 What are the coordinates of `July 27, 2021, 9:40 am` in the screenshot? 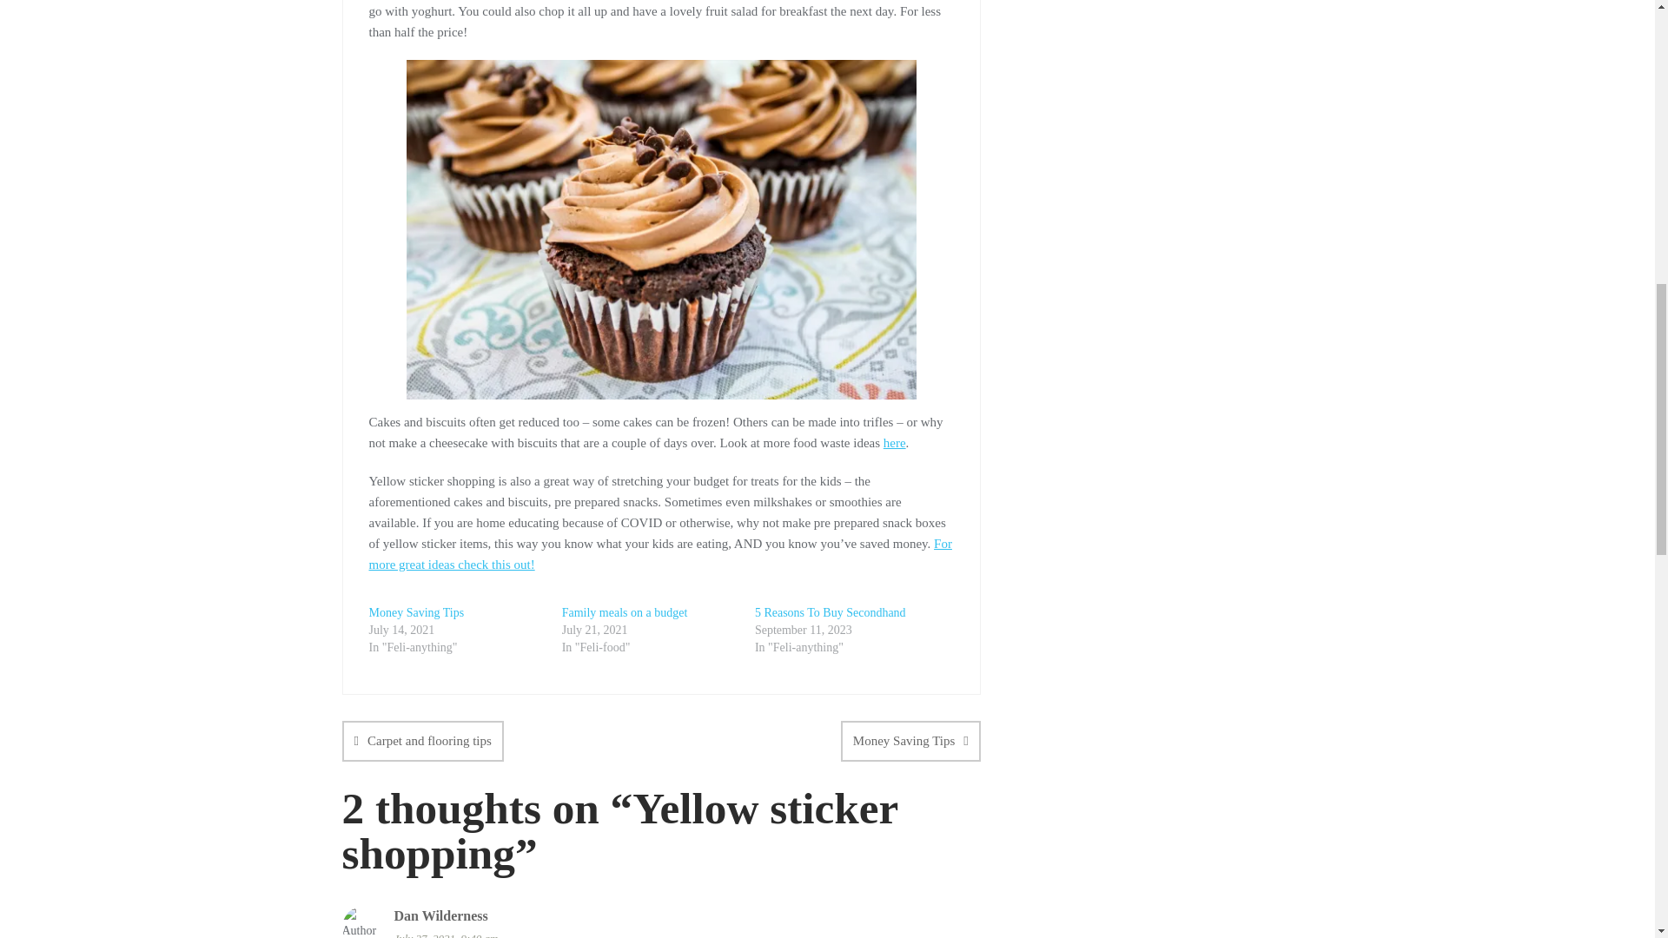 It's located at (686, 933).